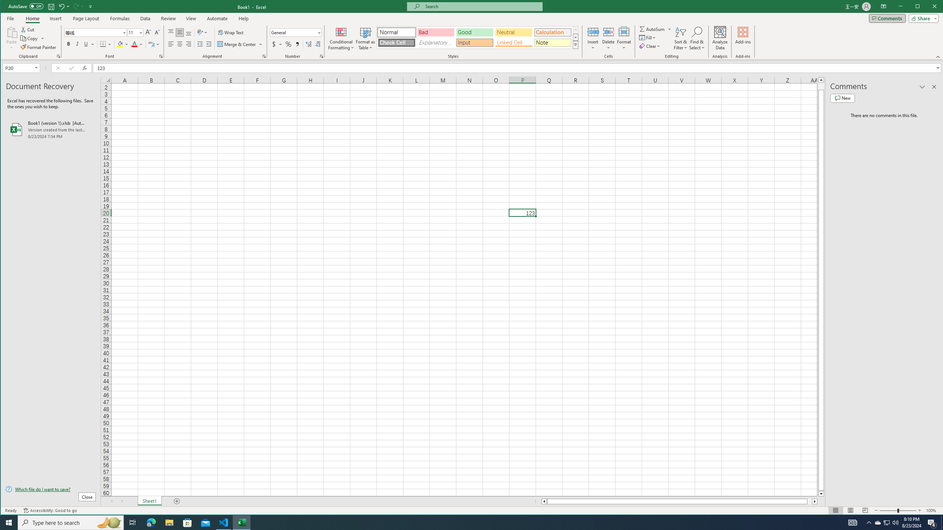 The height and width of the screenshot is (530, 943). What do you see at coordinates (240, 44) in the screenshot?
I see `Merge & Center` at bounding box center [240, 44].